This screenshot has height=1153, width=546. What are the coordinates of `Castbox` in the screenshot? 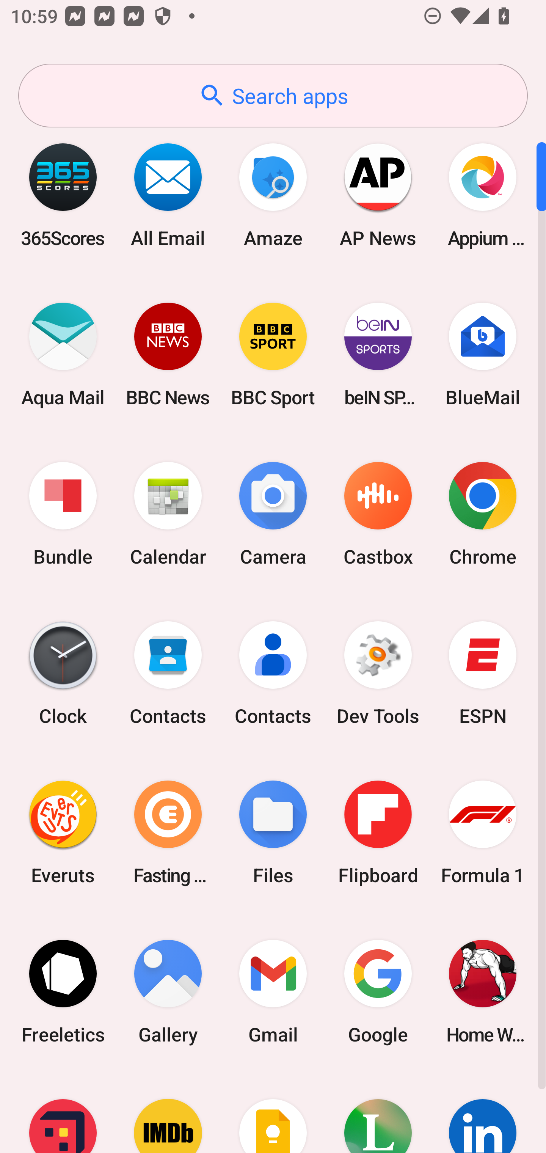 It's located at (378, 514).